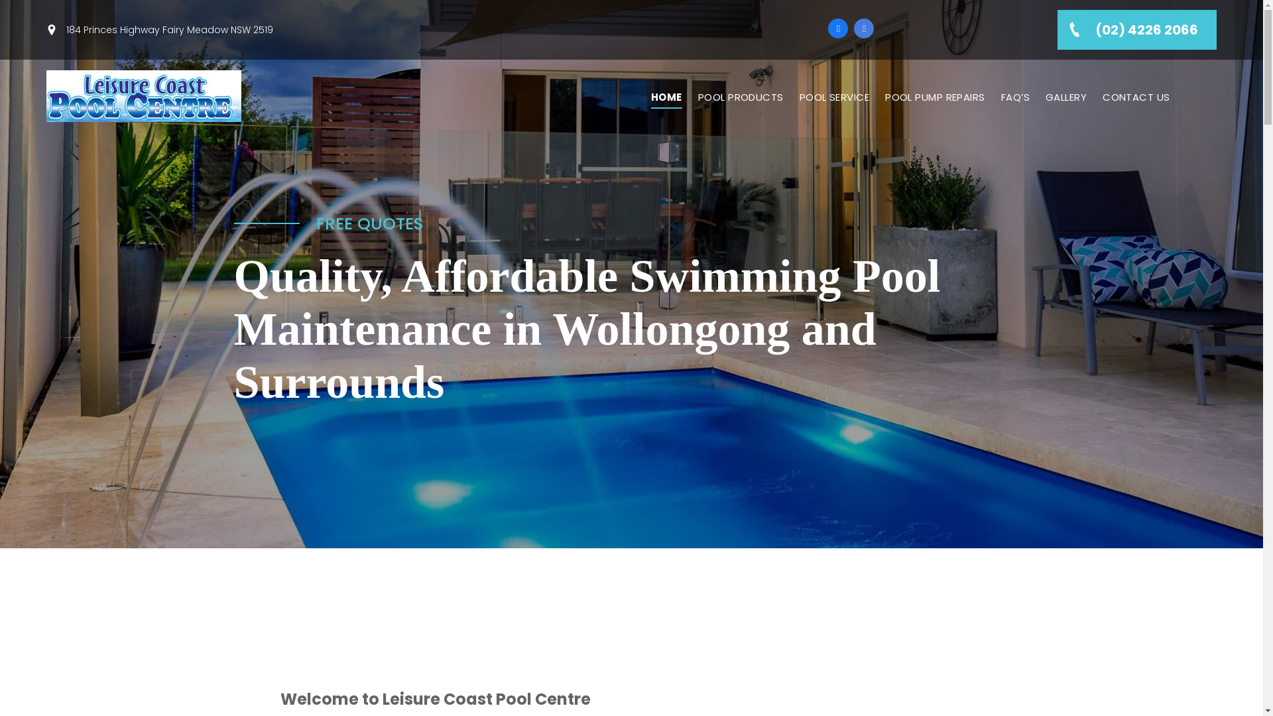 The image size is (1273, 716). I want to click on (02) 4226 2066, so click(1137, 30).